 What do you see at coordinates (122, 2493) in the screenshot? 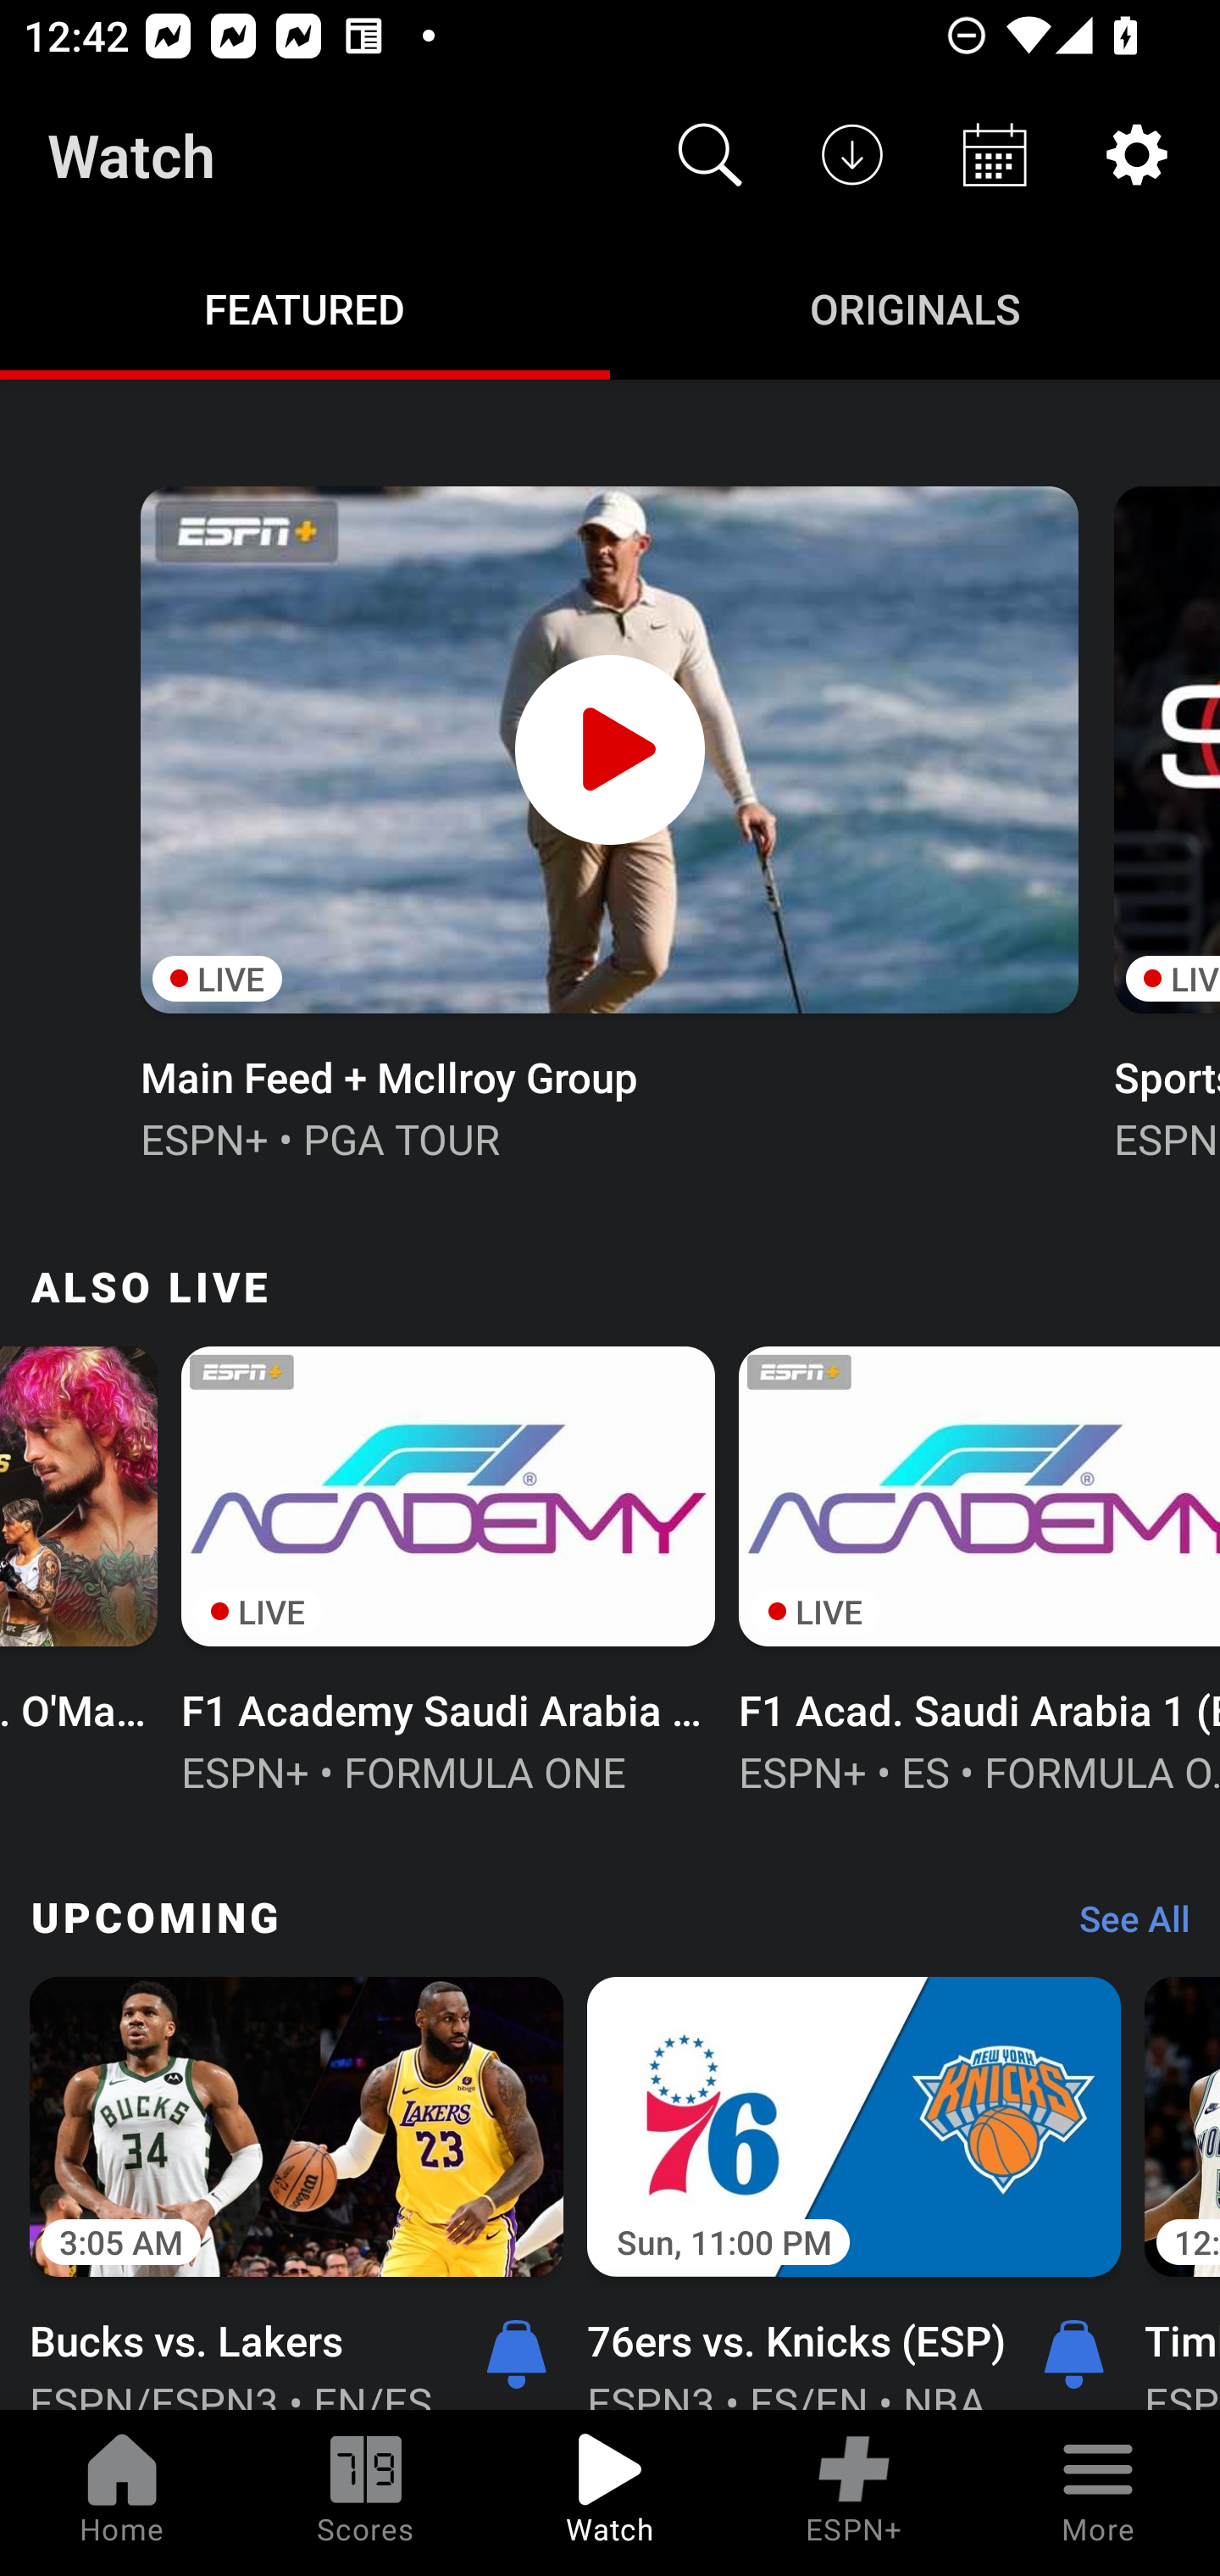
I see `Home` at bounding box center [122, 2493].